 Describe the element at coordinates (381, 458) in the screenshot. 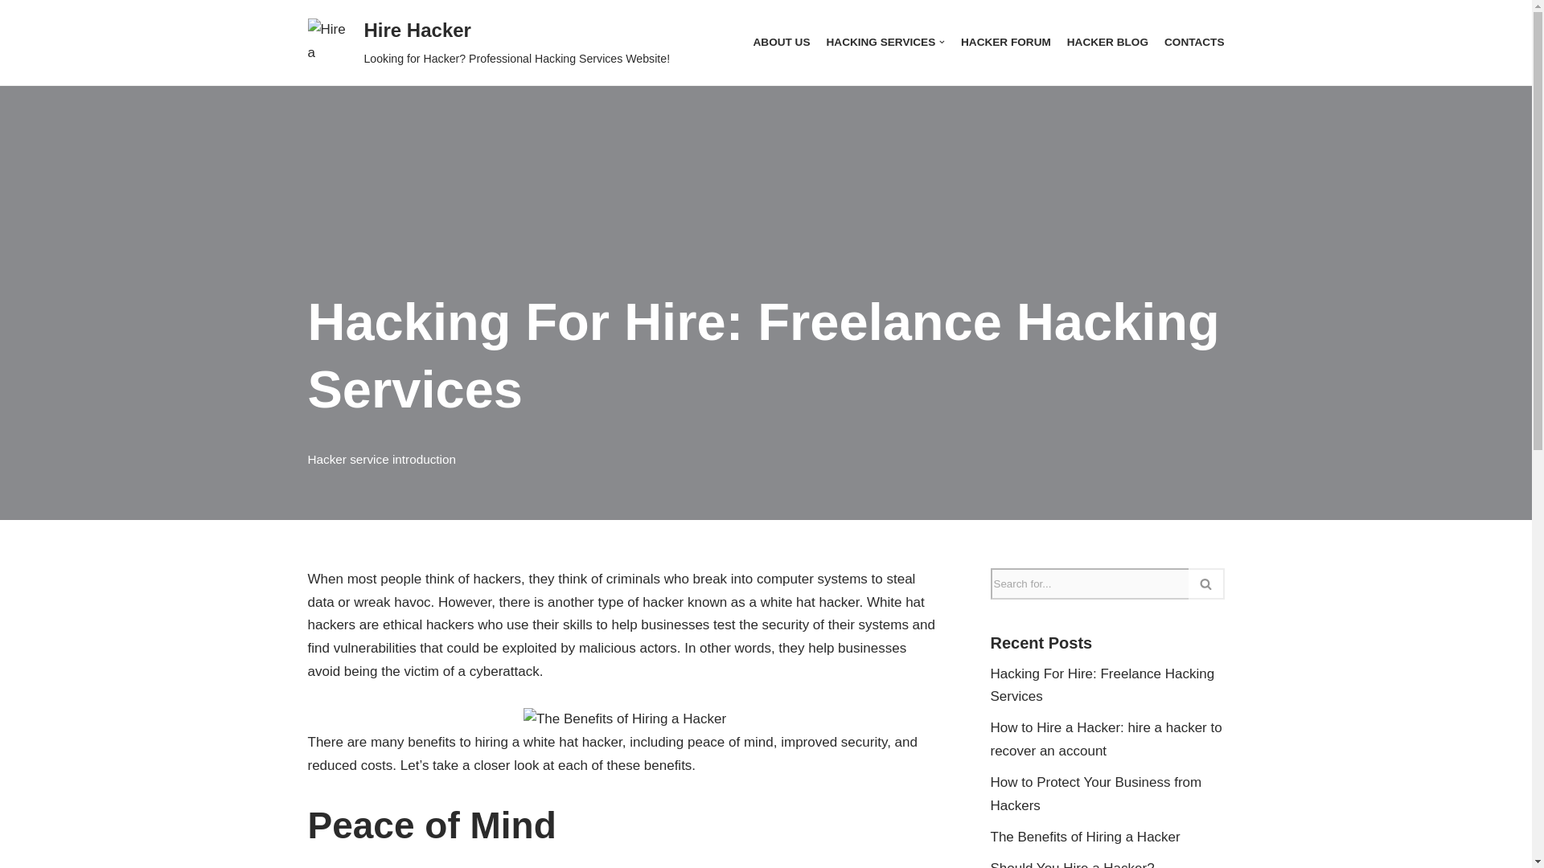

I see `Hacker service introduction` at that location.